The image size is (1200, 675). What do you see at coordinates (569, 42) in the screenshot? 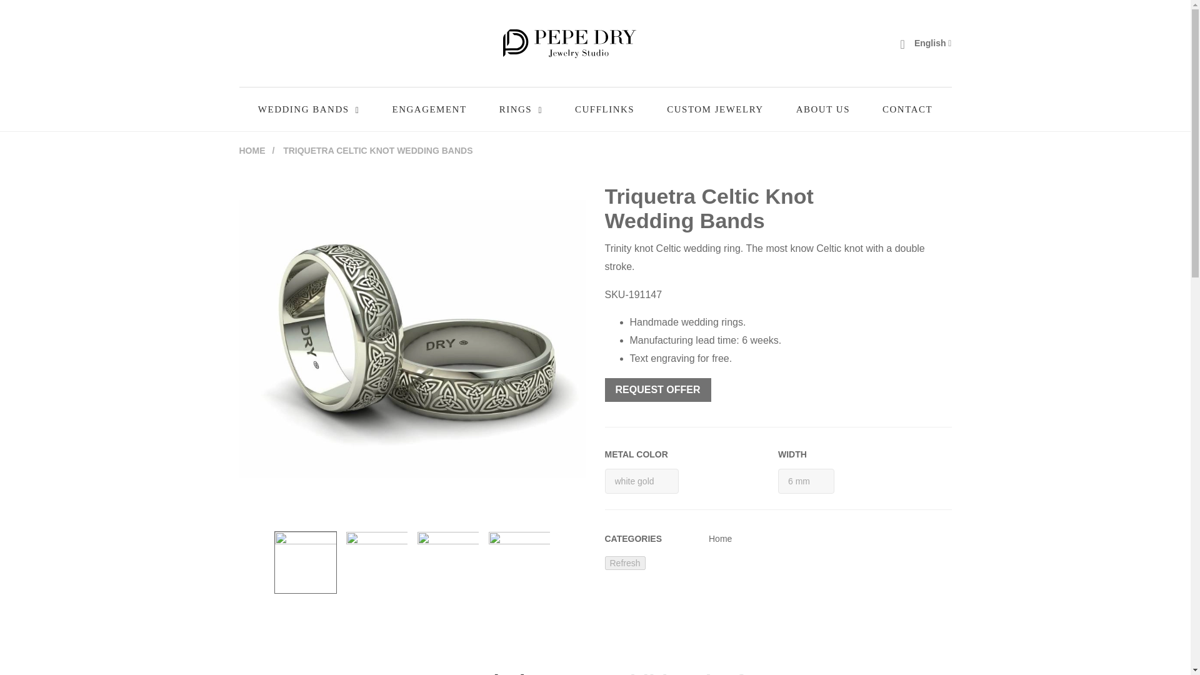
I see `Pepedry` at bounding box center [569, 42].